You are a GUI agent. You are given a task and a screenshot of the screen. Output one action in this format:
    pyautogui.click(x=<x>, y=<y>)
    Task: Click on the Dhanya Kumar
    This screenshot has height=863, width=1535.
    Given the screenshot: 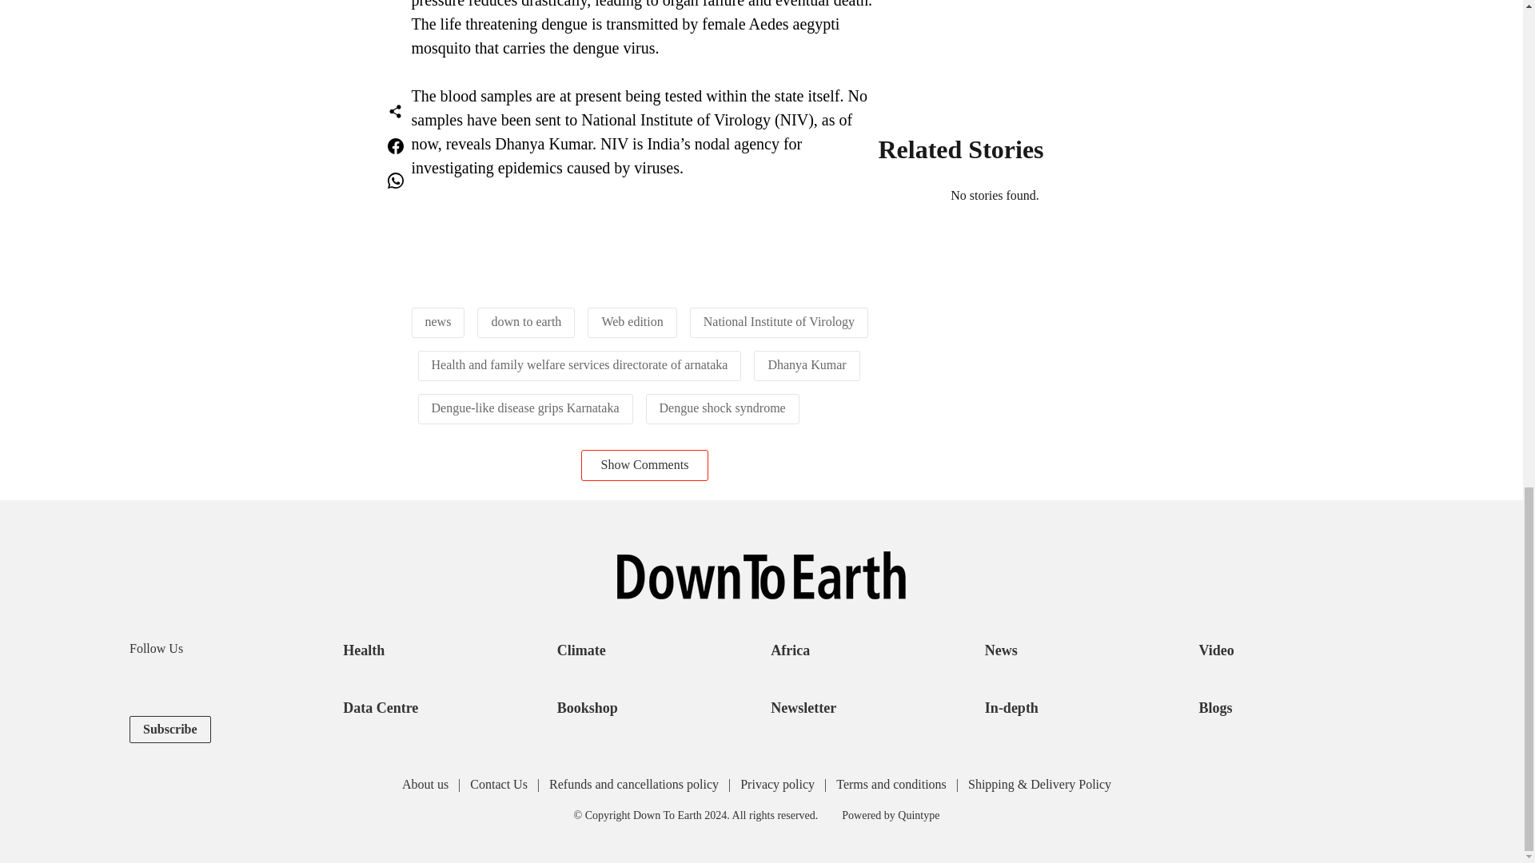 What is the action you would take?
    pyautogui.click(x=806, y=364)
    